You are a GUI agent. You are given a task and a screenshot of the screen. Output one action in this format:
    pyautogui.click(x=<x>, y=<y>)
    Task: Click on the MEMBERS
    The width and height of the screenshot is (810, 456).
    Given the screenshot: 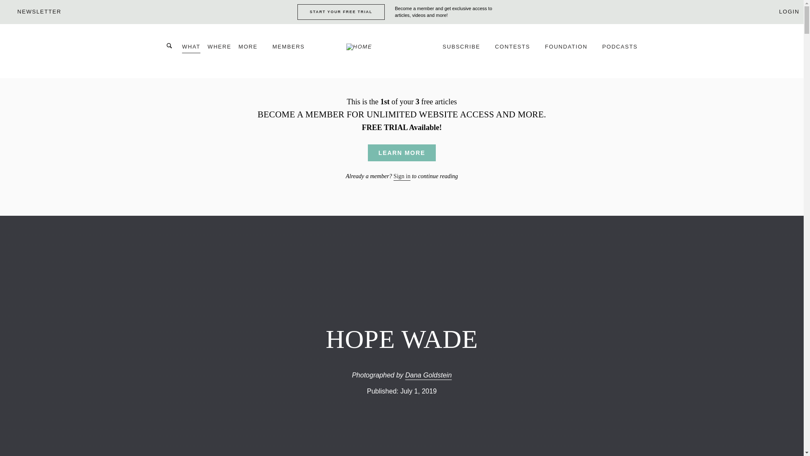 What is the action you would take?
    pyautogui.click(x=292, y=51)
    